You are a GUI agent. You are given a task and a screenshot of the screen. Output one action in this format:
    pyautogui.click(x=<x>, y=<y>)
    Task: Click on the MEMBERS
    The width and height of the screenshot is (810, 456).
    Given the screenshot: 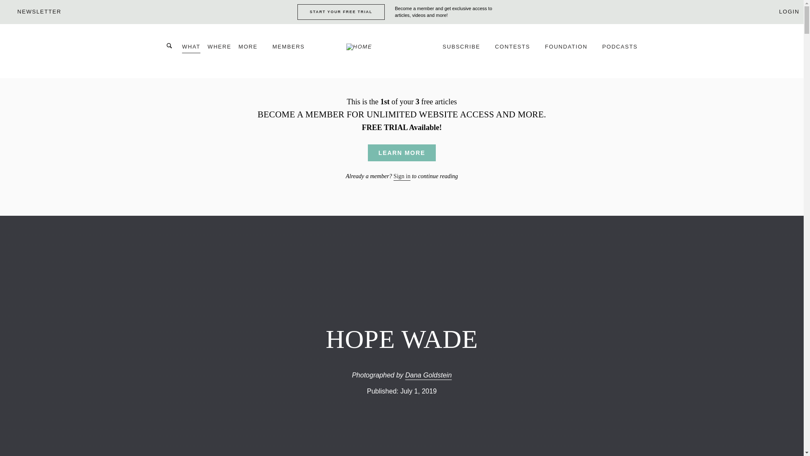 What is the action you would take?
    pyautogui.click(x=292, y=51)
    